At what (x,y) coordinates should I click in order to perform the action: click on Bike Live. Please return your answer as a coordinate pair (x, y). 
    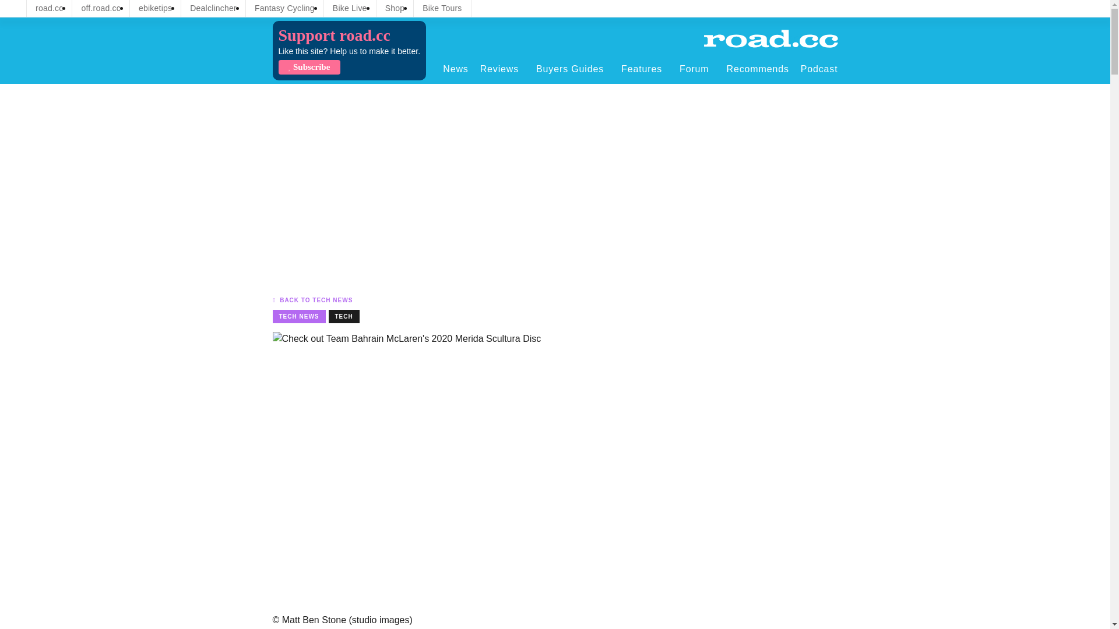
    Looking at the image, I should click on (350, 8).